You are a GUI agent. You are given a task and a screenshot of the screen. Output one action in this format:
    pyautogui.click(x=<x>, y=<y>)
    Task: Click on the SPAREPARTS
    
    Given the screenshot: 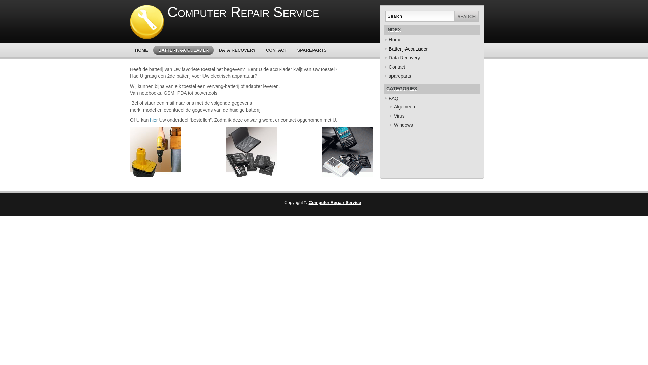 What is the action you would take?
    pyautogui.click(x=312, y=50)
    